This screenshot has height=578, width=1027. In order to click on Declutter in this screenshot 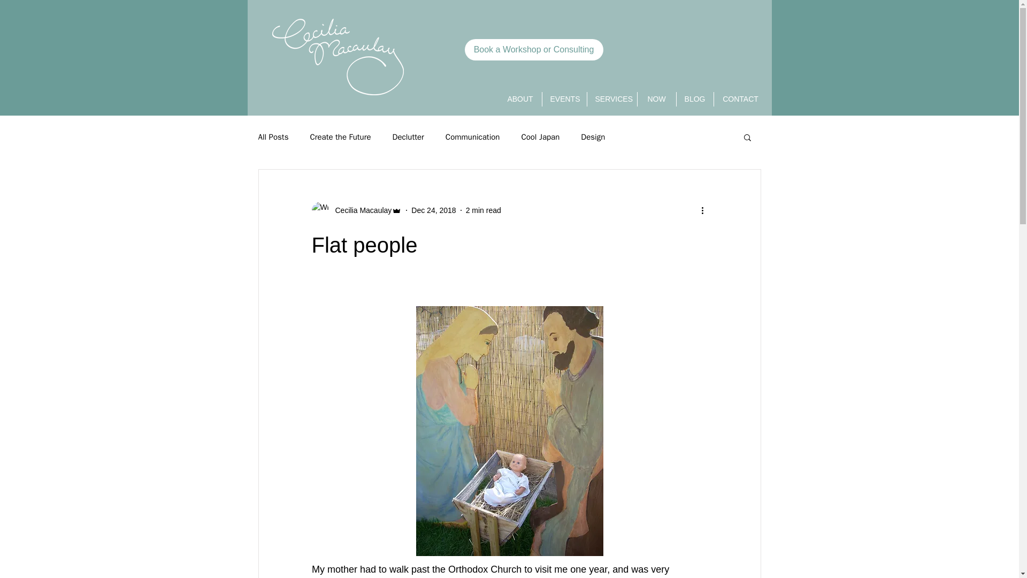, I will do `click(408, 136)`.